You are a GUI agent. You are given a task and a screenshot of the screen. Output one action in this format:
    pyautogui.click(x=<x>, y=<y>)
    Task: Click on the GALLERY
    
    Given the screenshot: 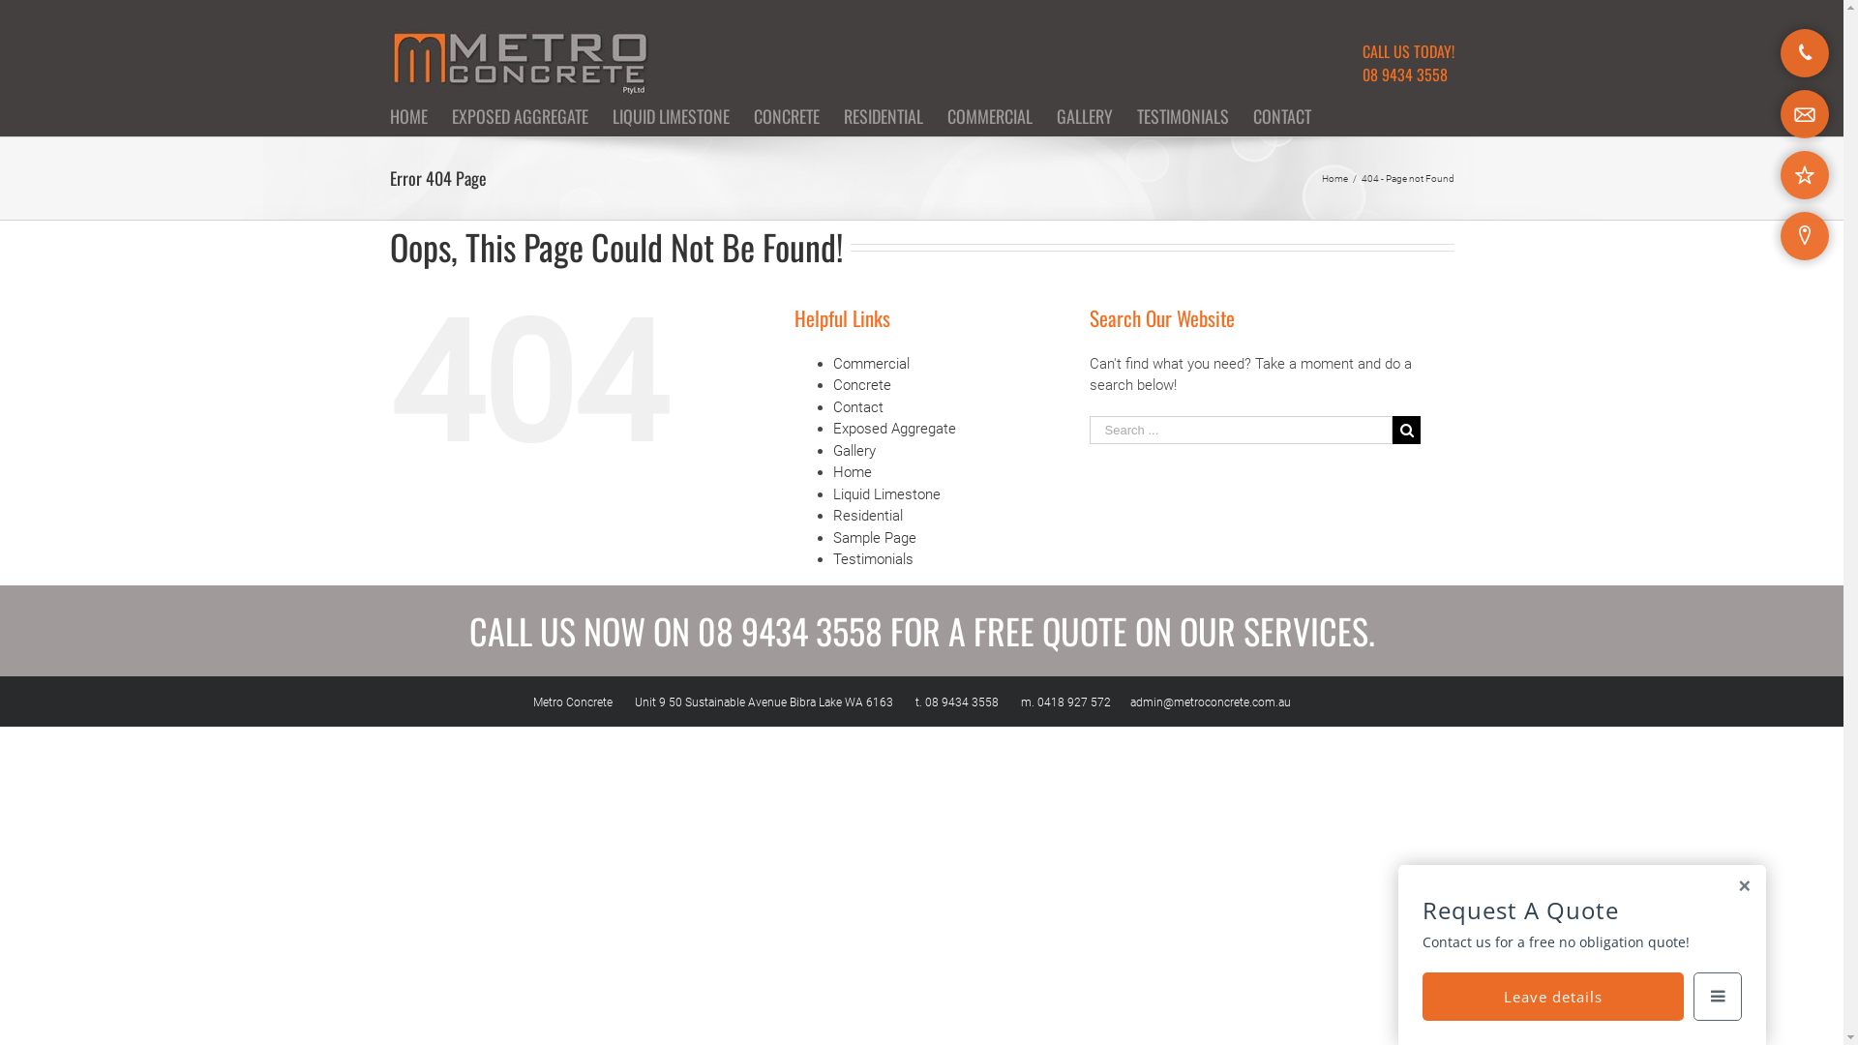 What is the action you would take?
    pyautogui.click(x=1085, y=116)
    